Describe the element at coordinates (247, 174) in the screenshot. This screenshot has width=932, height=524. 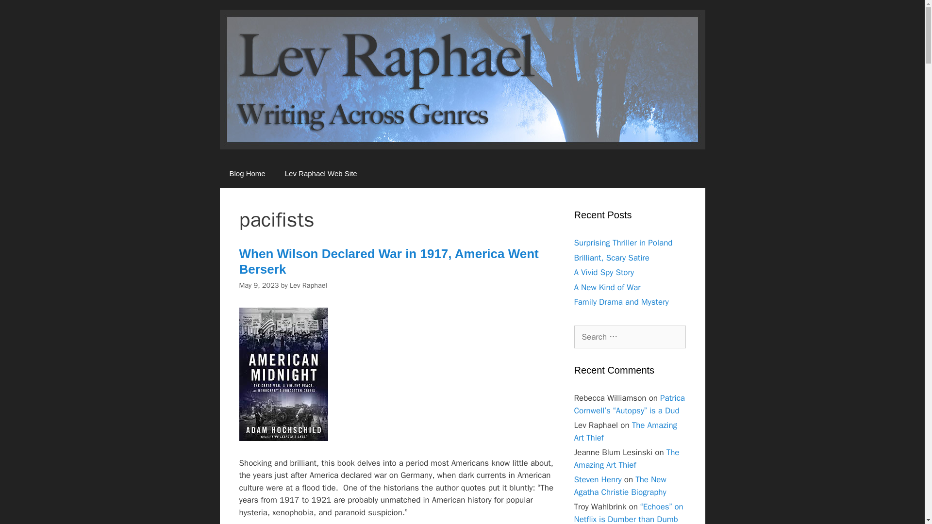
I see `Blog Home` at that location.